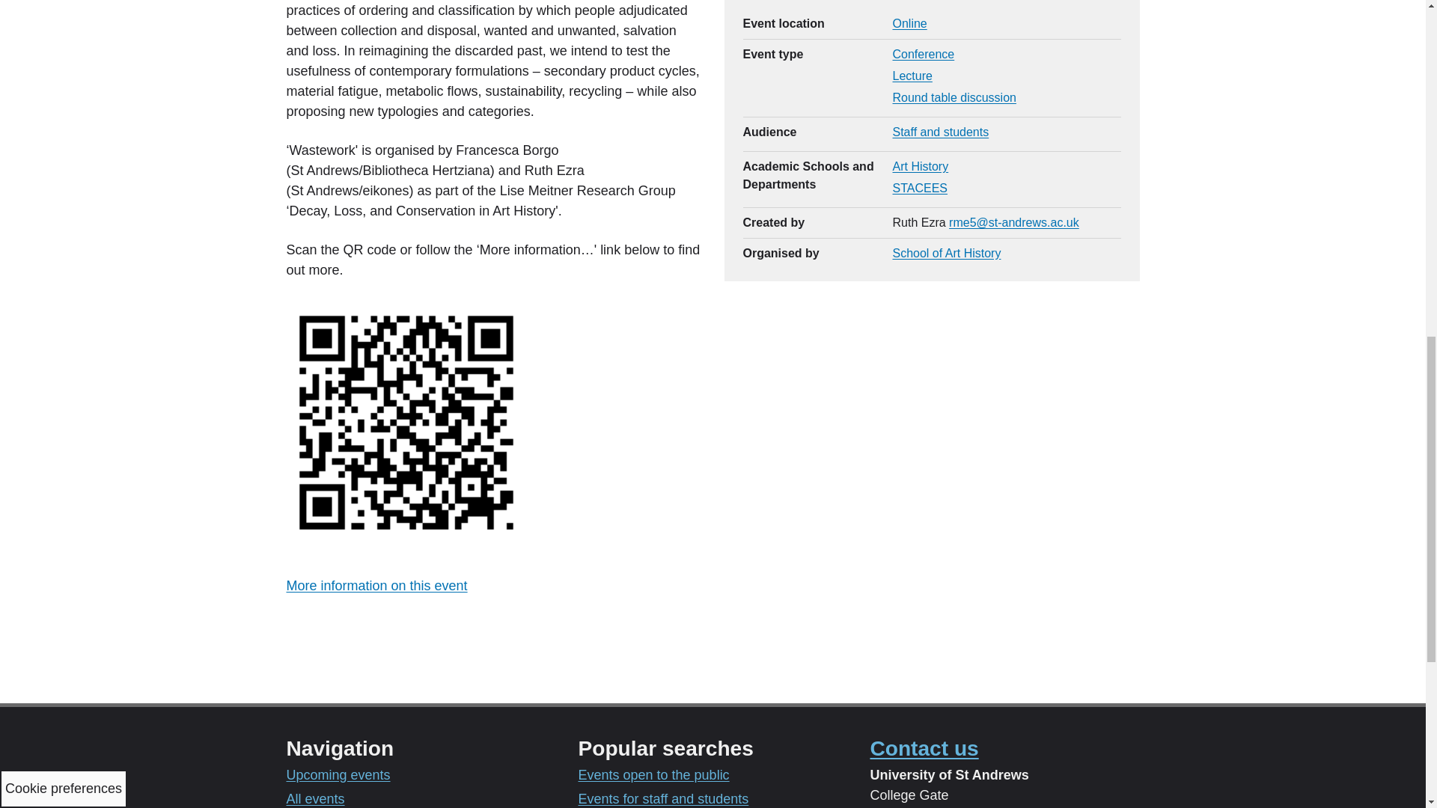 The height and width of the screenshot is (808, 1437). Describe the element at coordinates (921, 166) in the screenshot. I see `Art History` at that location.